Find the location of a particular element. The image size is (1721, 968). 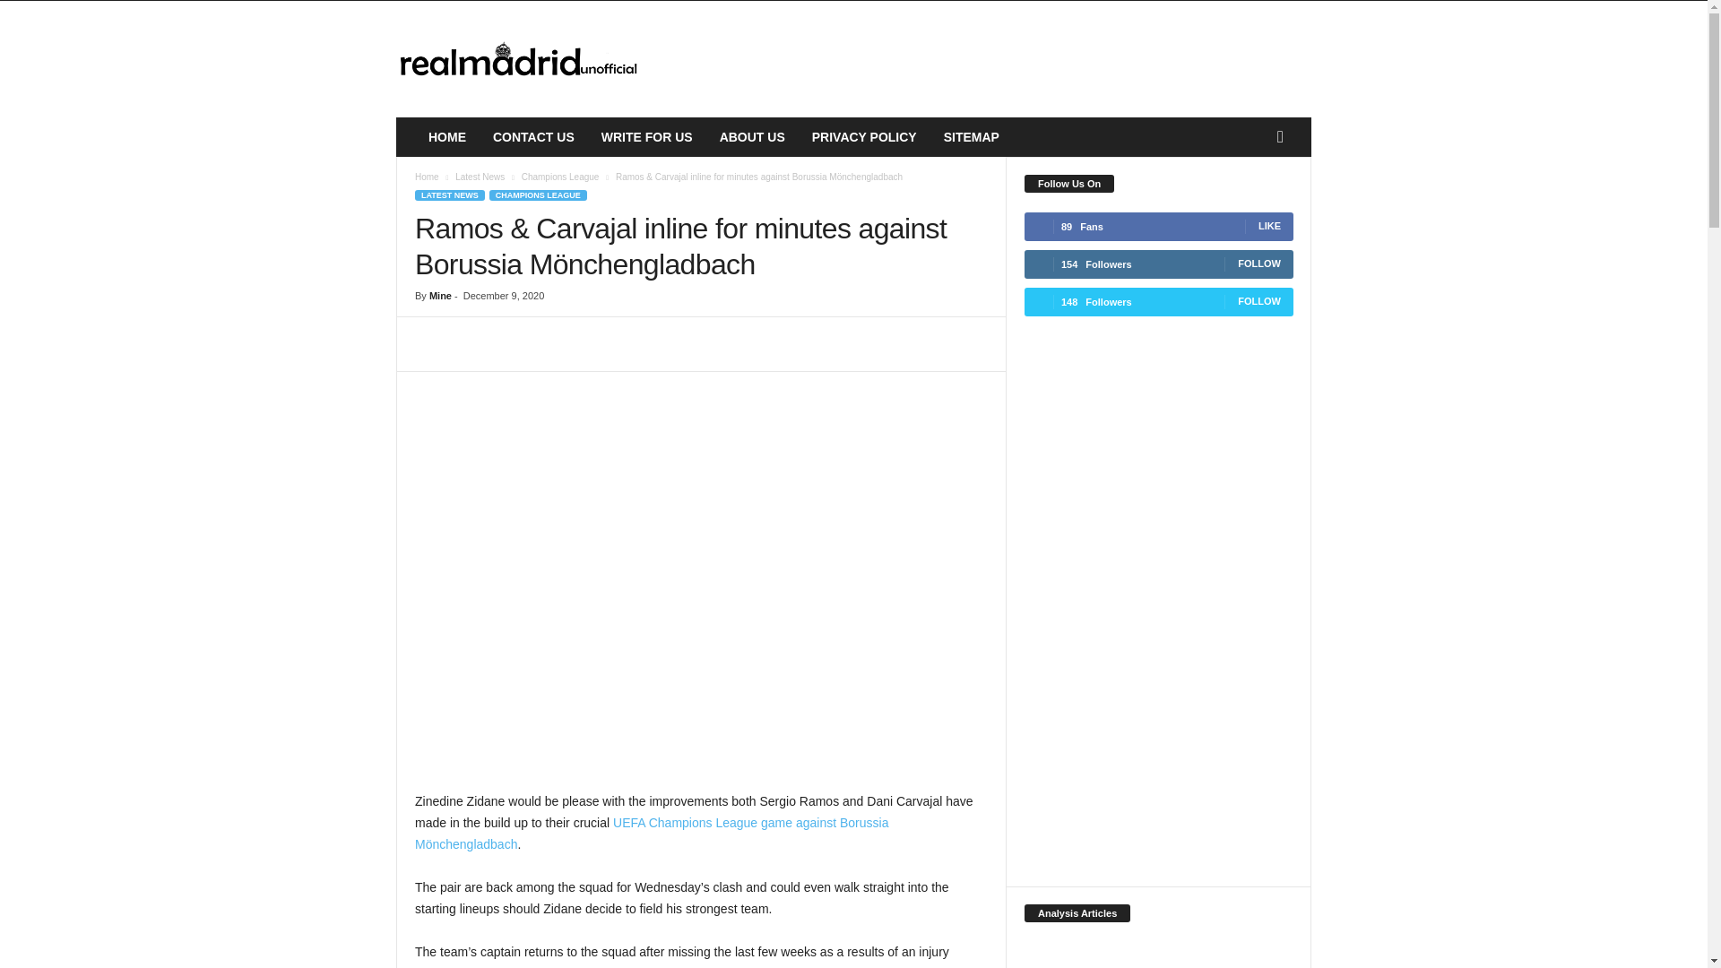

SITEMAP is located at coordinates (972, 136).